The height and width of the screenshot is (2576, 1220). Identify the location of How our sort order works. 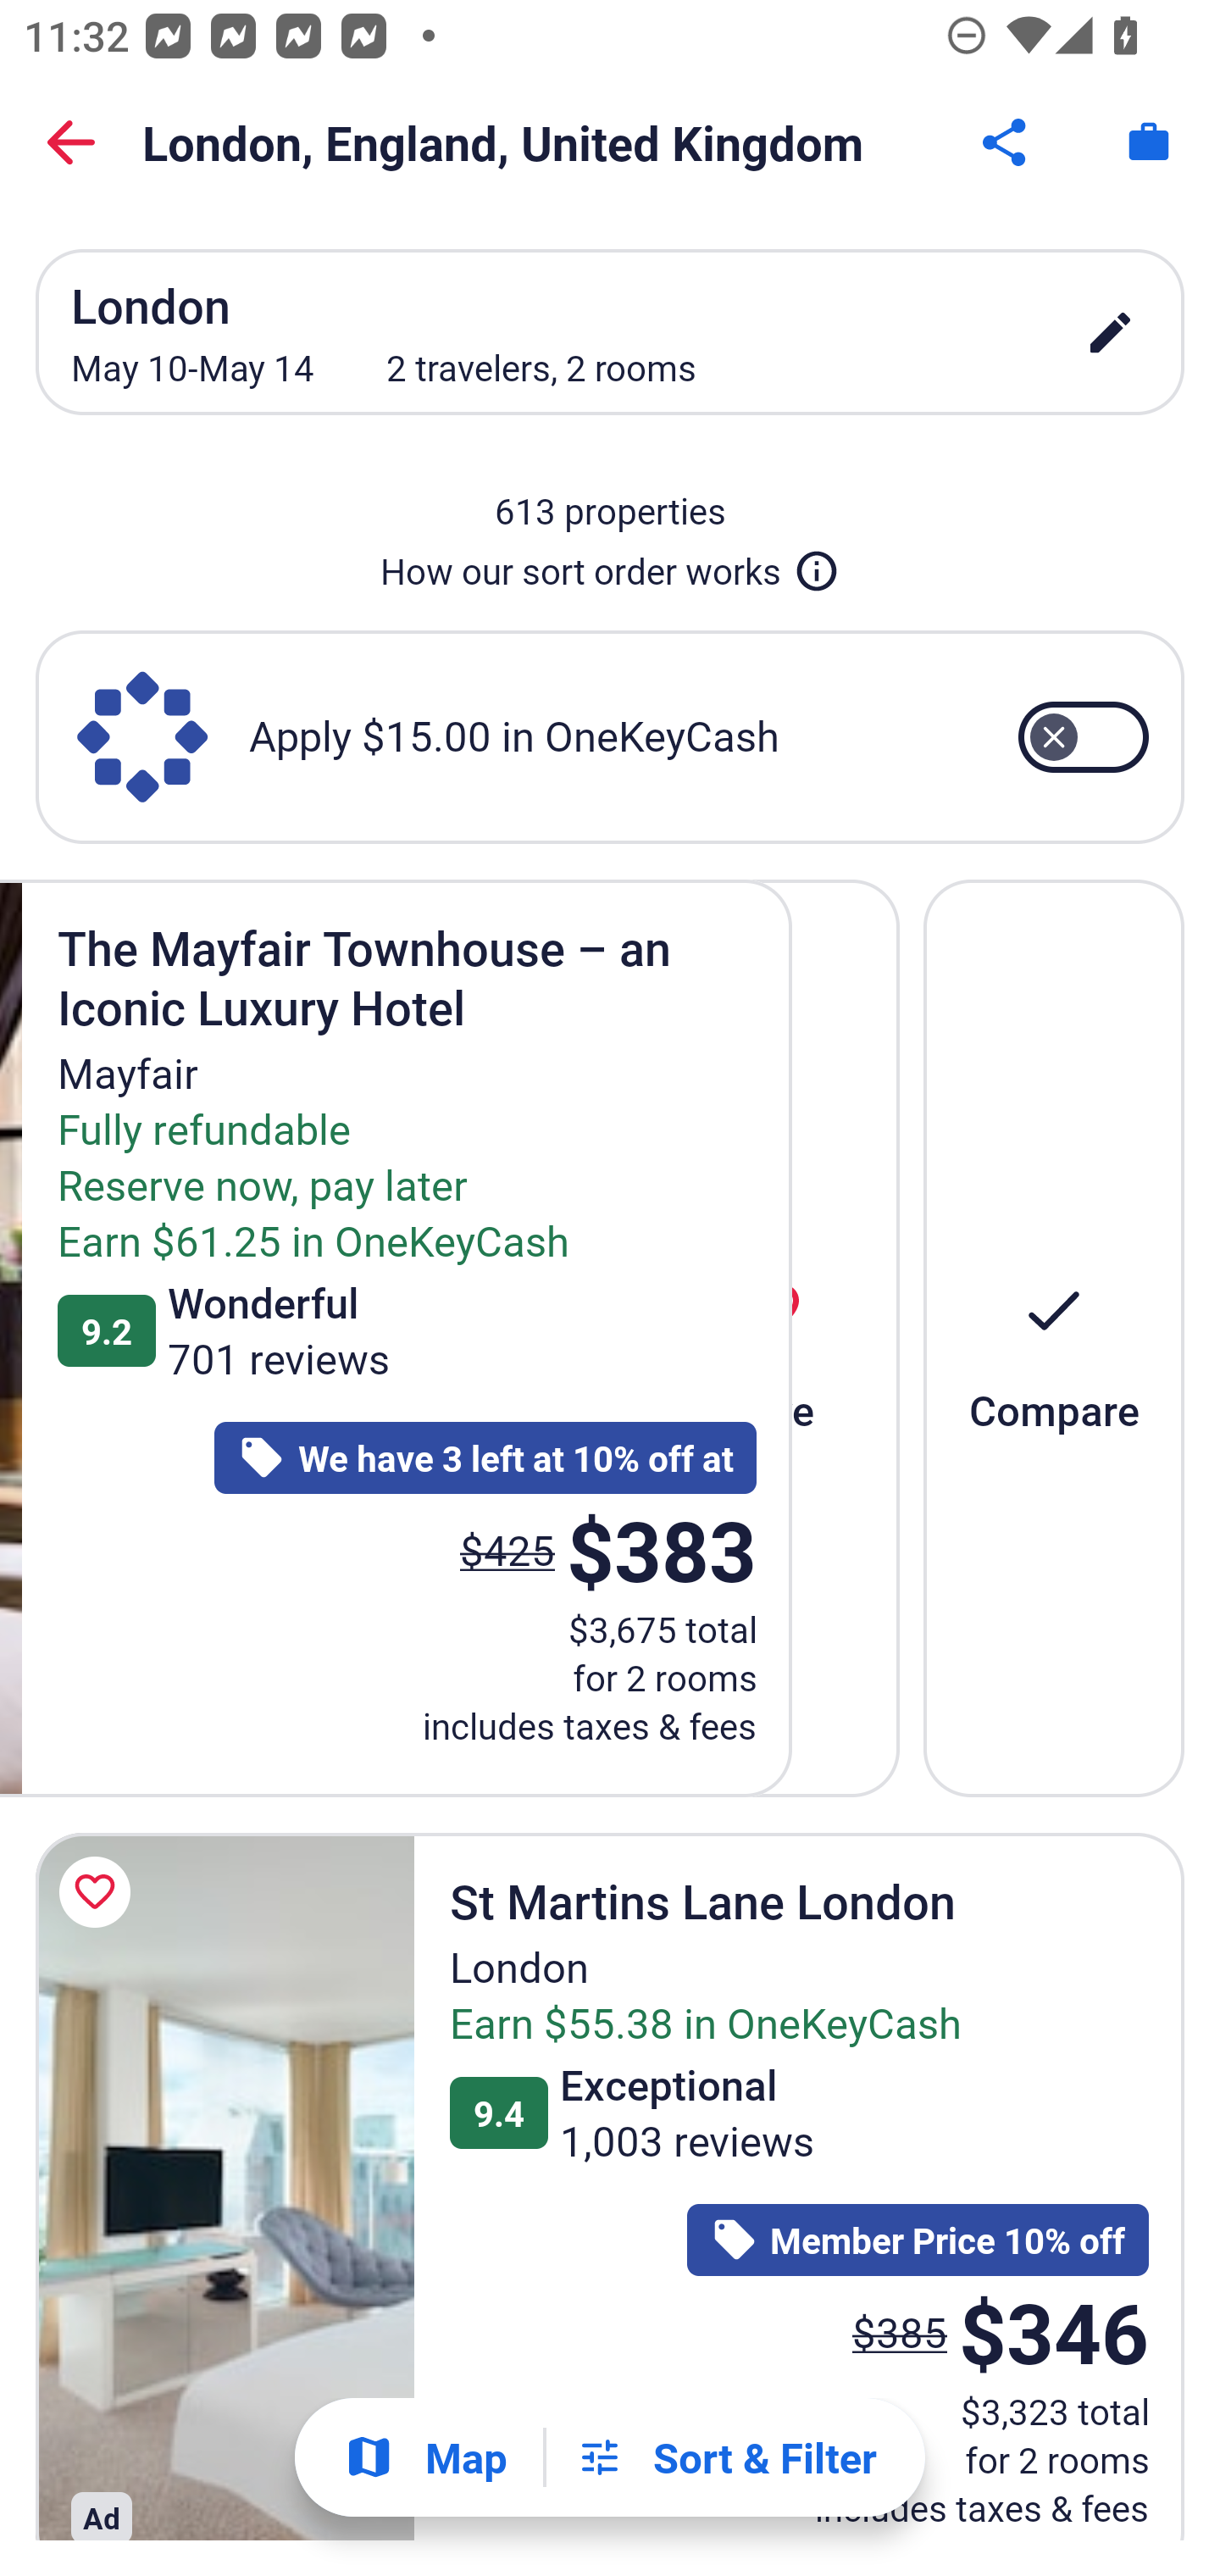
(610, 564).